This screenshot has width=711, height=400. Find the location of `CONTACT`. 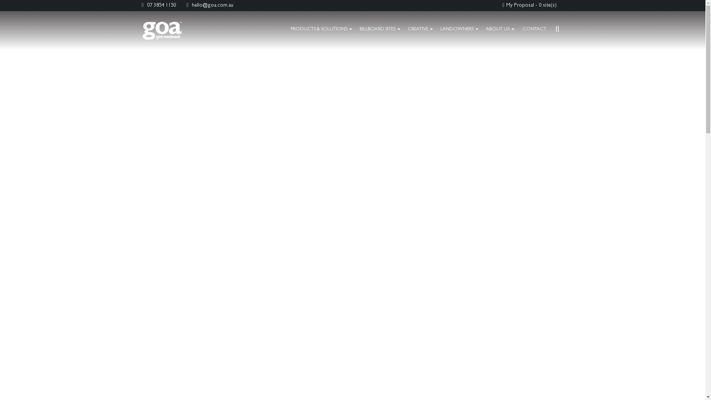

CONTACT is located at coordinates (534, 30).